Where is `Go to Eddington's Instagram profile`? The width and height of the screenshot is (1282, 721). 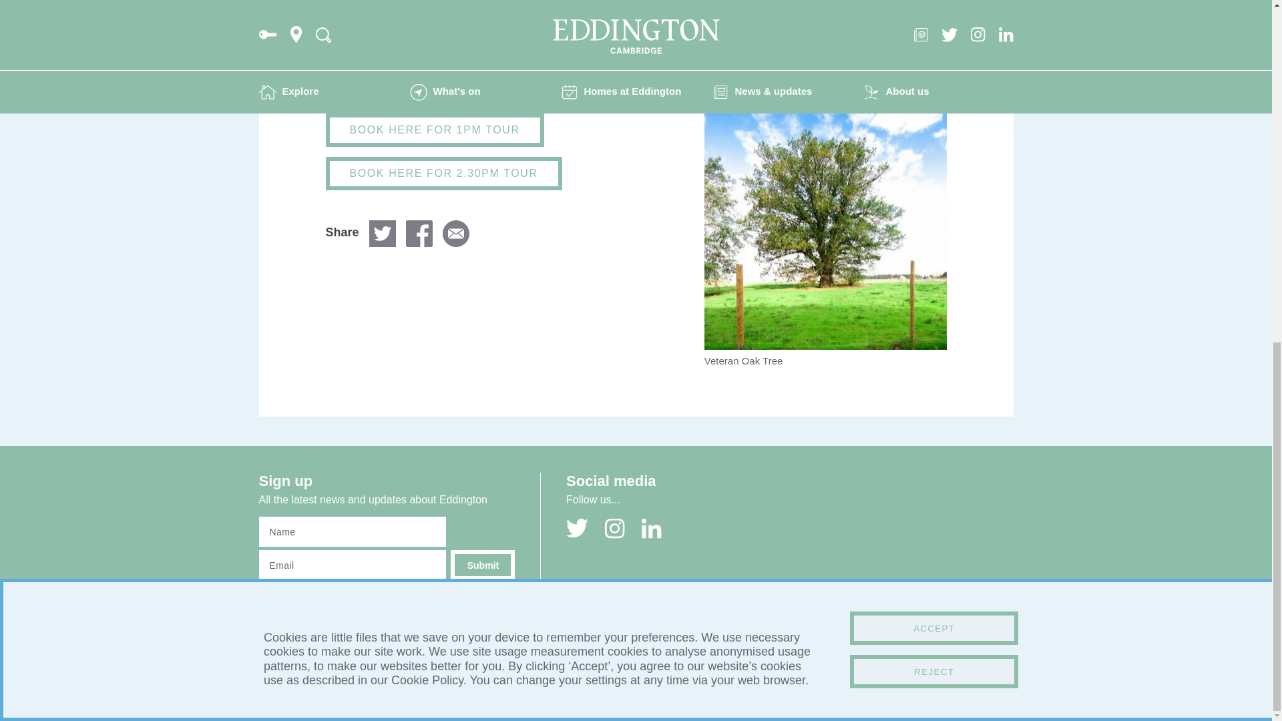
Go to Eddington's Instagram profile is located at coordinates (615, 528).